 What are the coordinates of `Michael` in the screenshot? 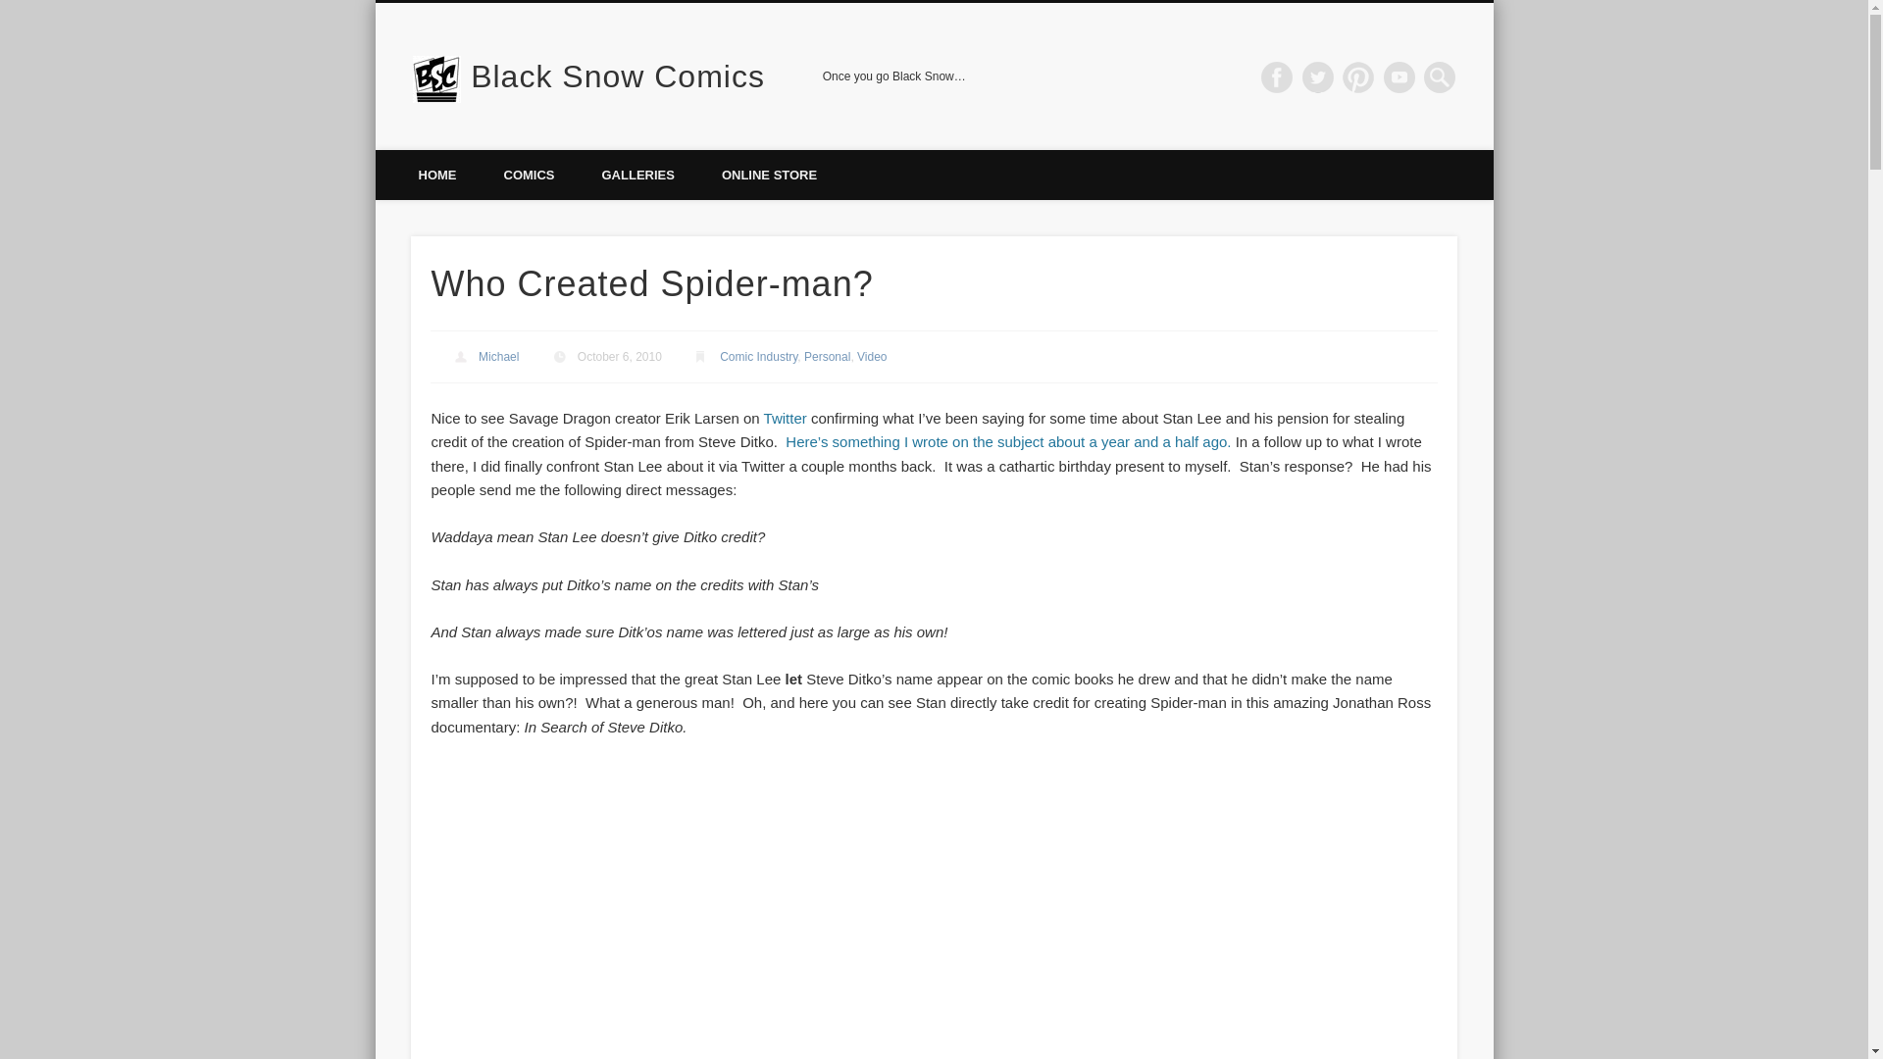 It's located at (498, 357).